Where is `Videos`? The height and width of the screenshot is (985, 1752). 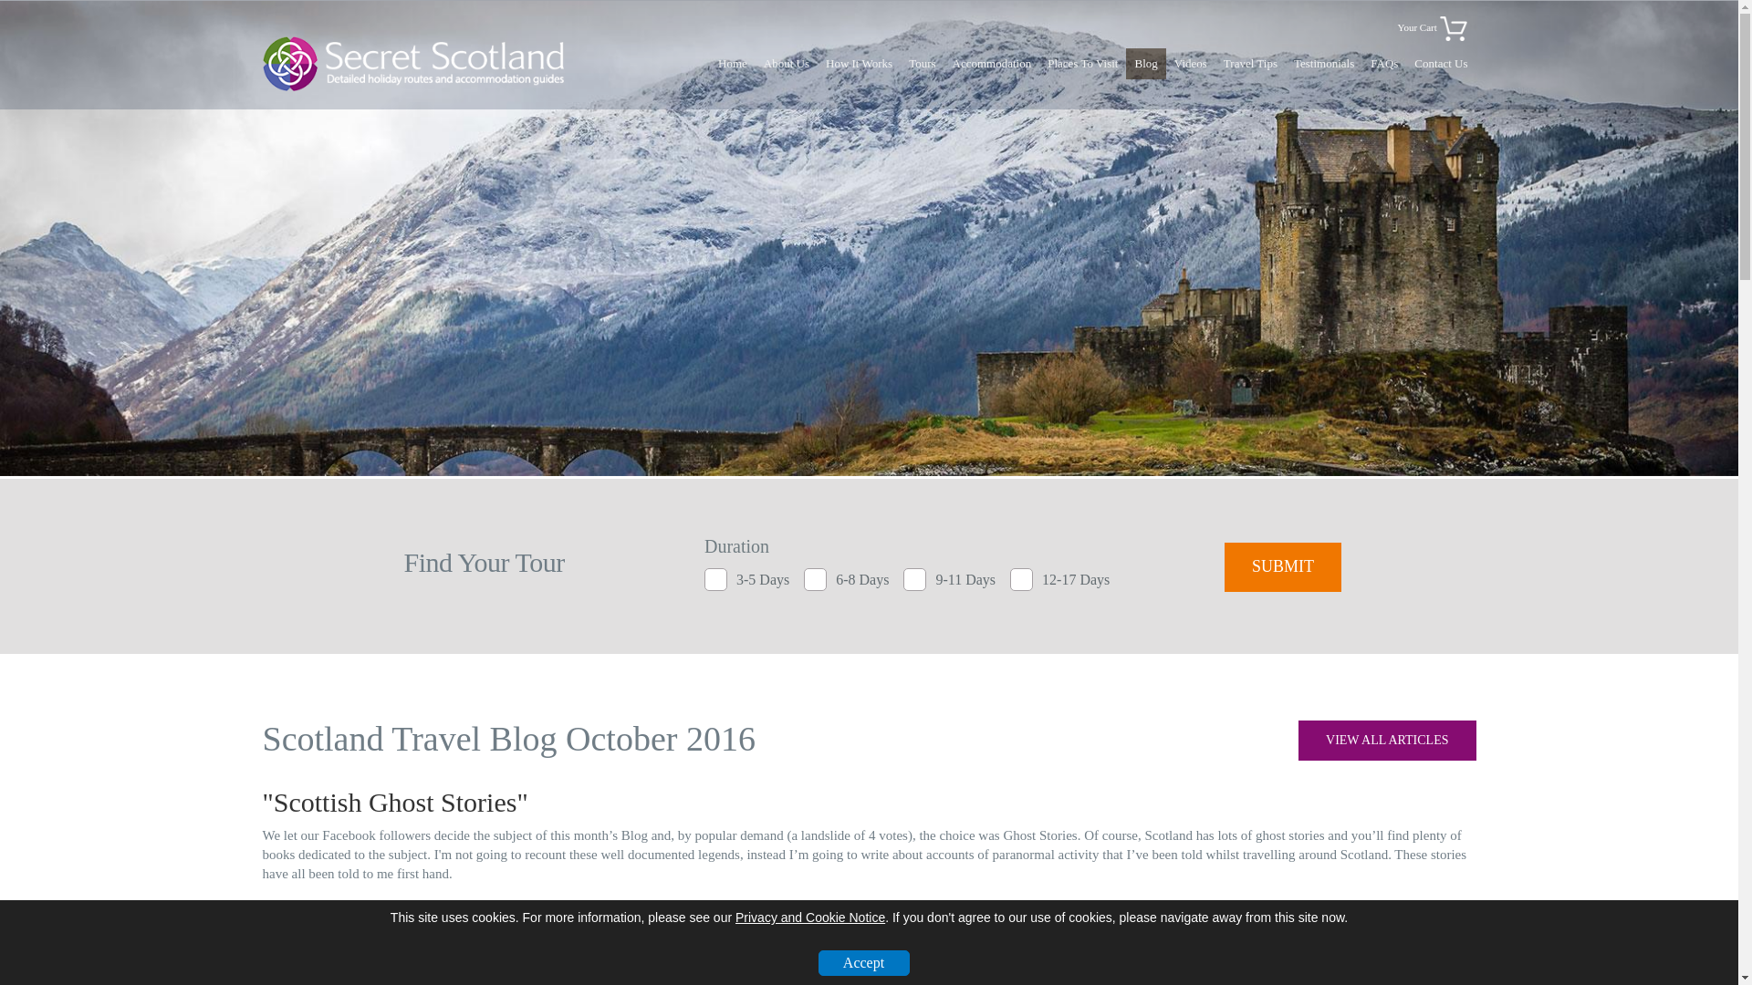 Videos is located at coordinates (1191, 64).